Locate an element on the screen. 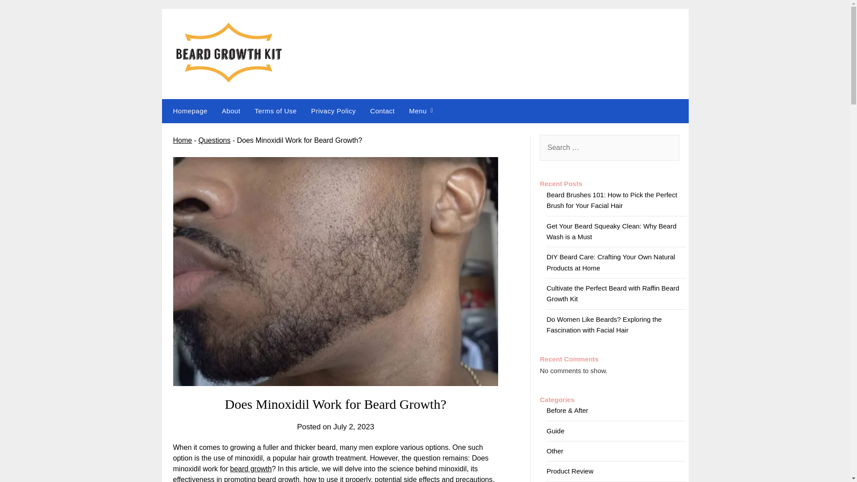 The width and height of the screenshot is (857, 482). Home is located at coordinates (182, 140).